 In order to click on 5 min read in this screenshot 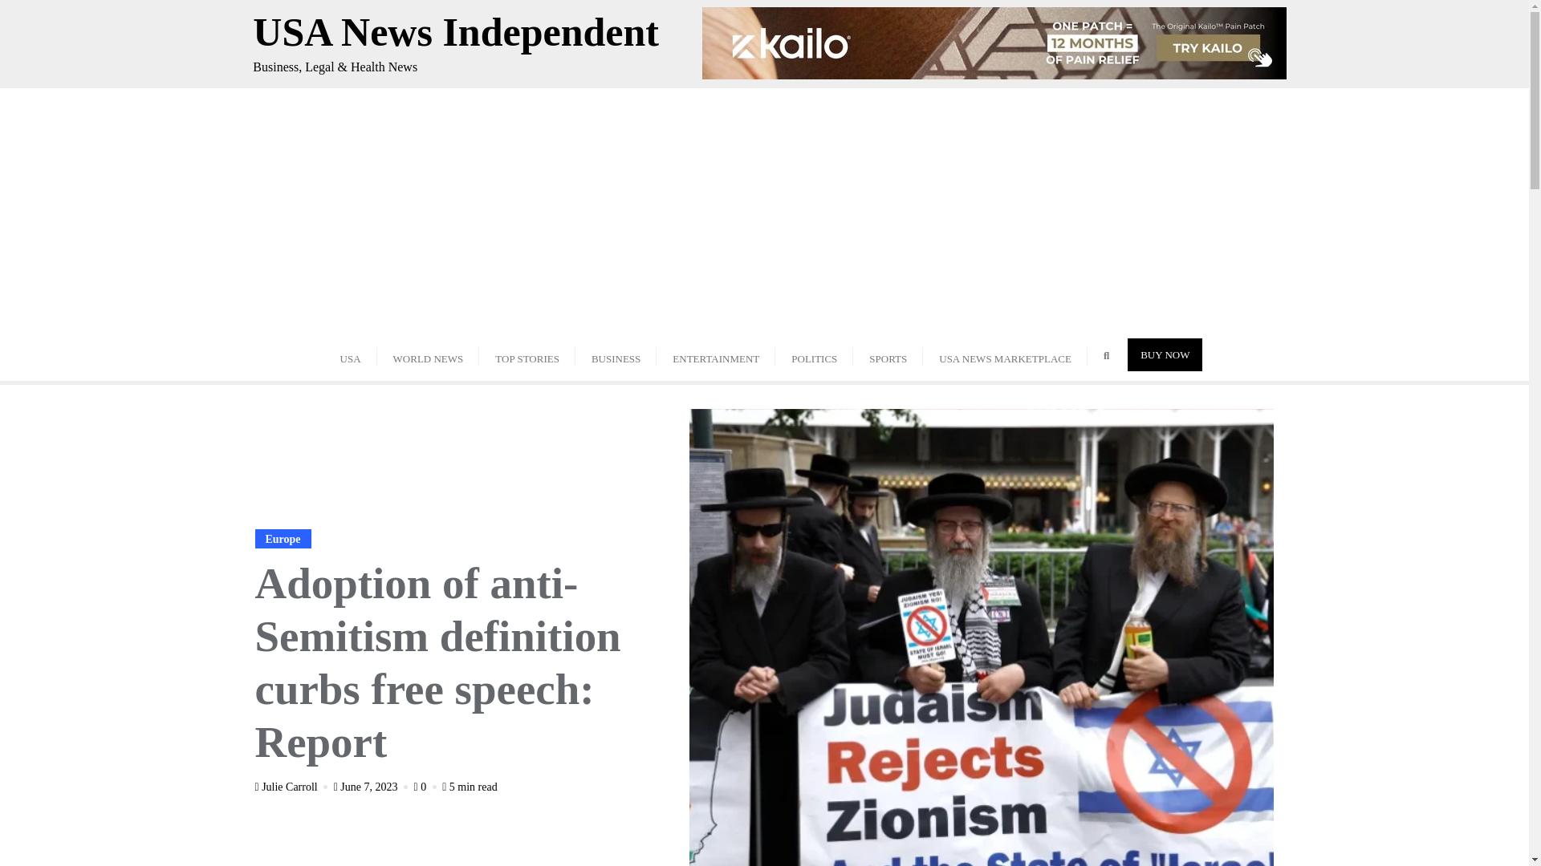, I will do `click(470, 787)`.